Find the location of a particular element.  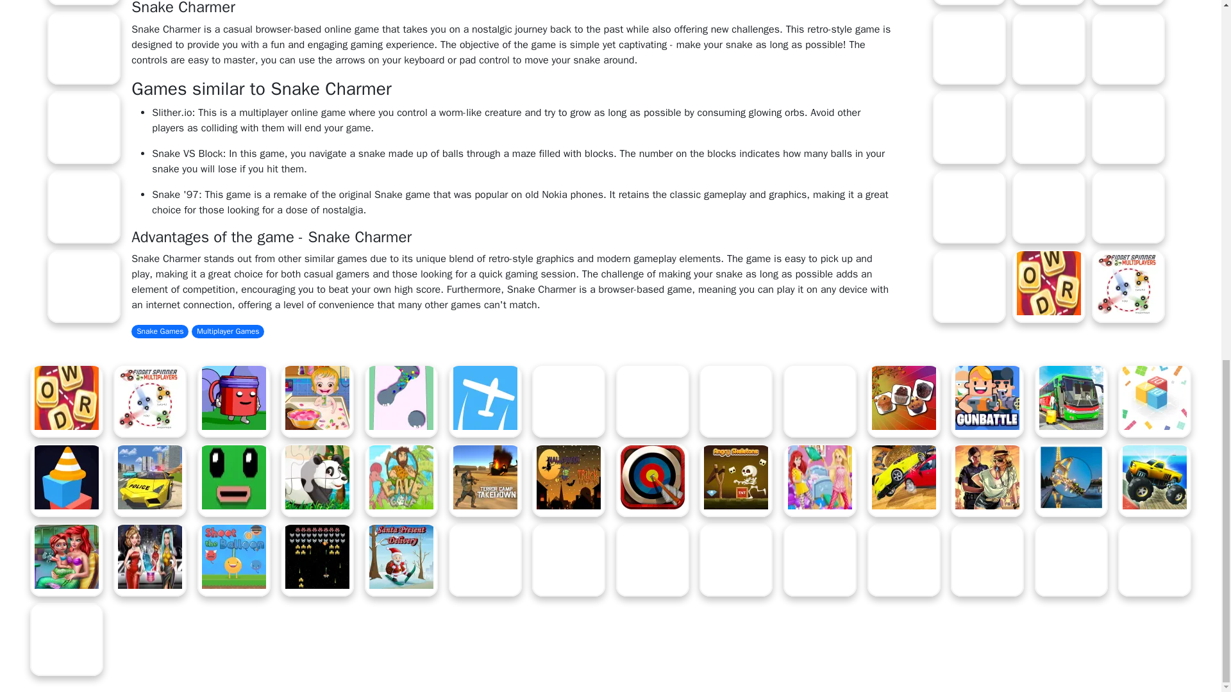

Motocross Hero is located at coordinates (84, 47).